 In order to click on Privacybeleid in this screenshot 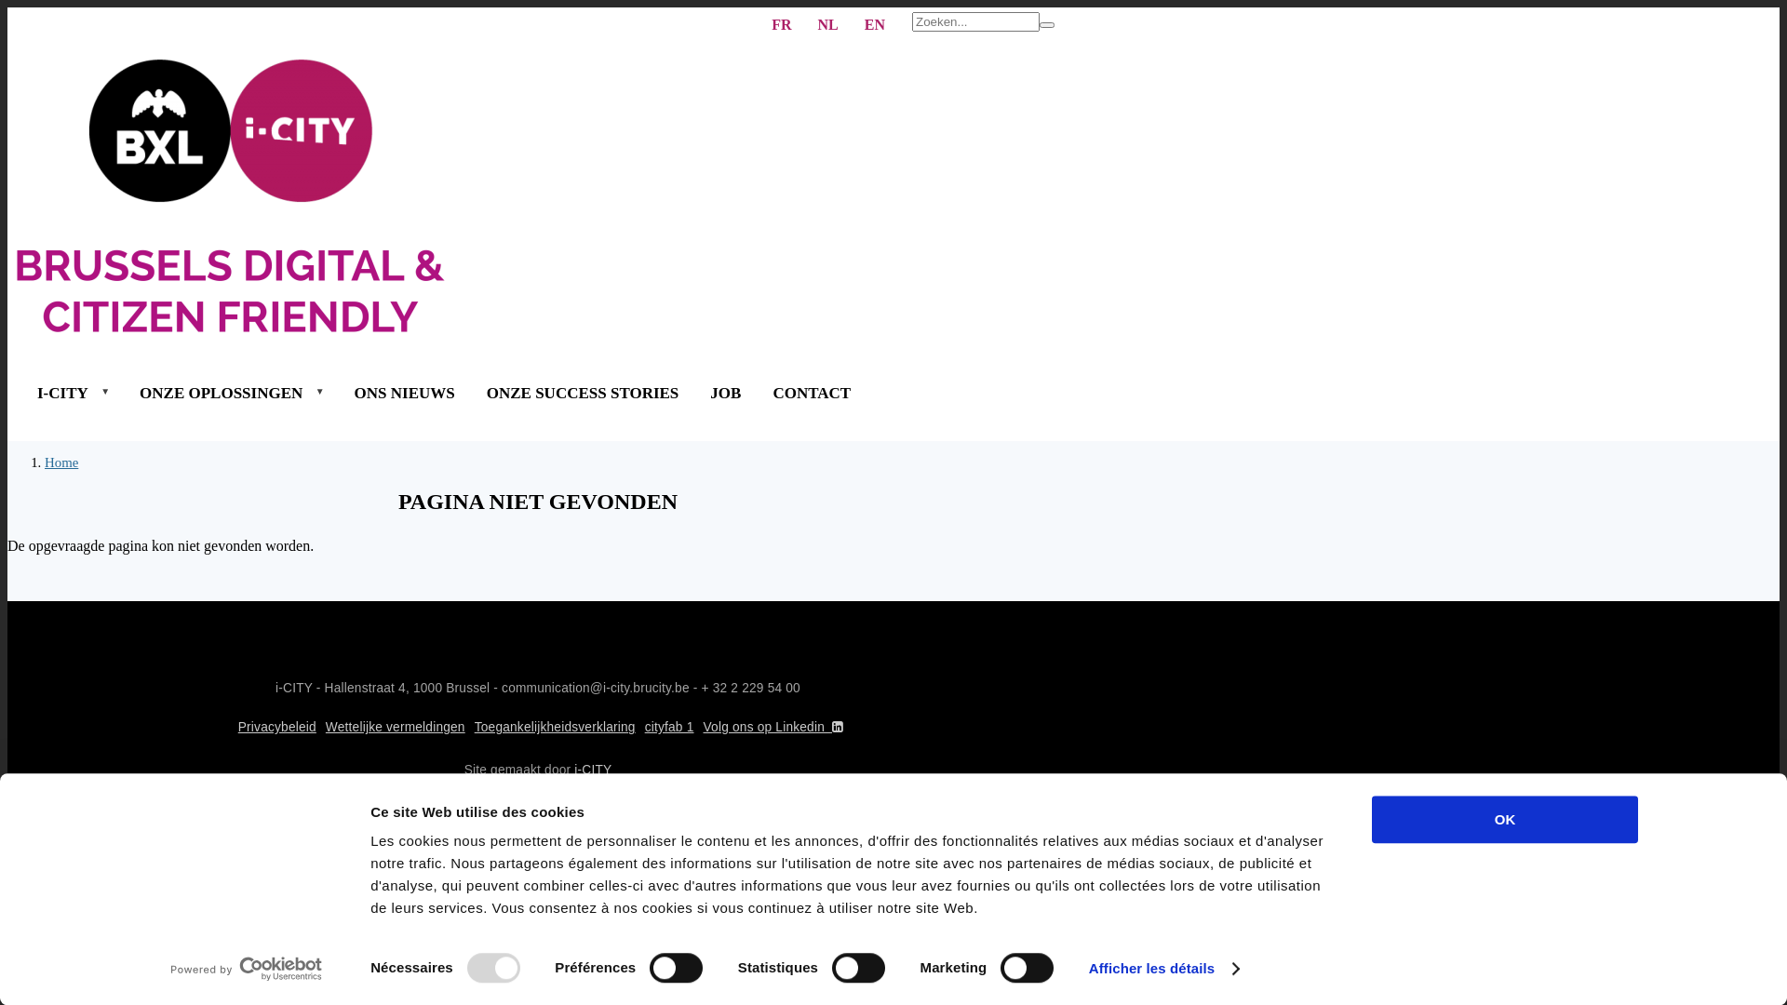, I will do `click(277, 728)`.